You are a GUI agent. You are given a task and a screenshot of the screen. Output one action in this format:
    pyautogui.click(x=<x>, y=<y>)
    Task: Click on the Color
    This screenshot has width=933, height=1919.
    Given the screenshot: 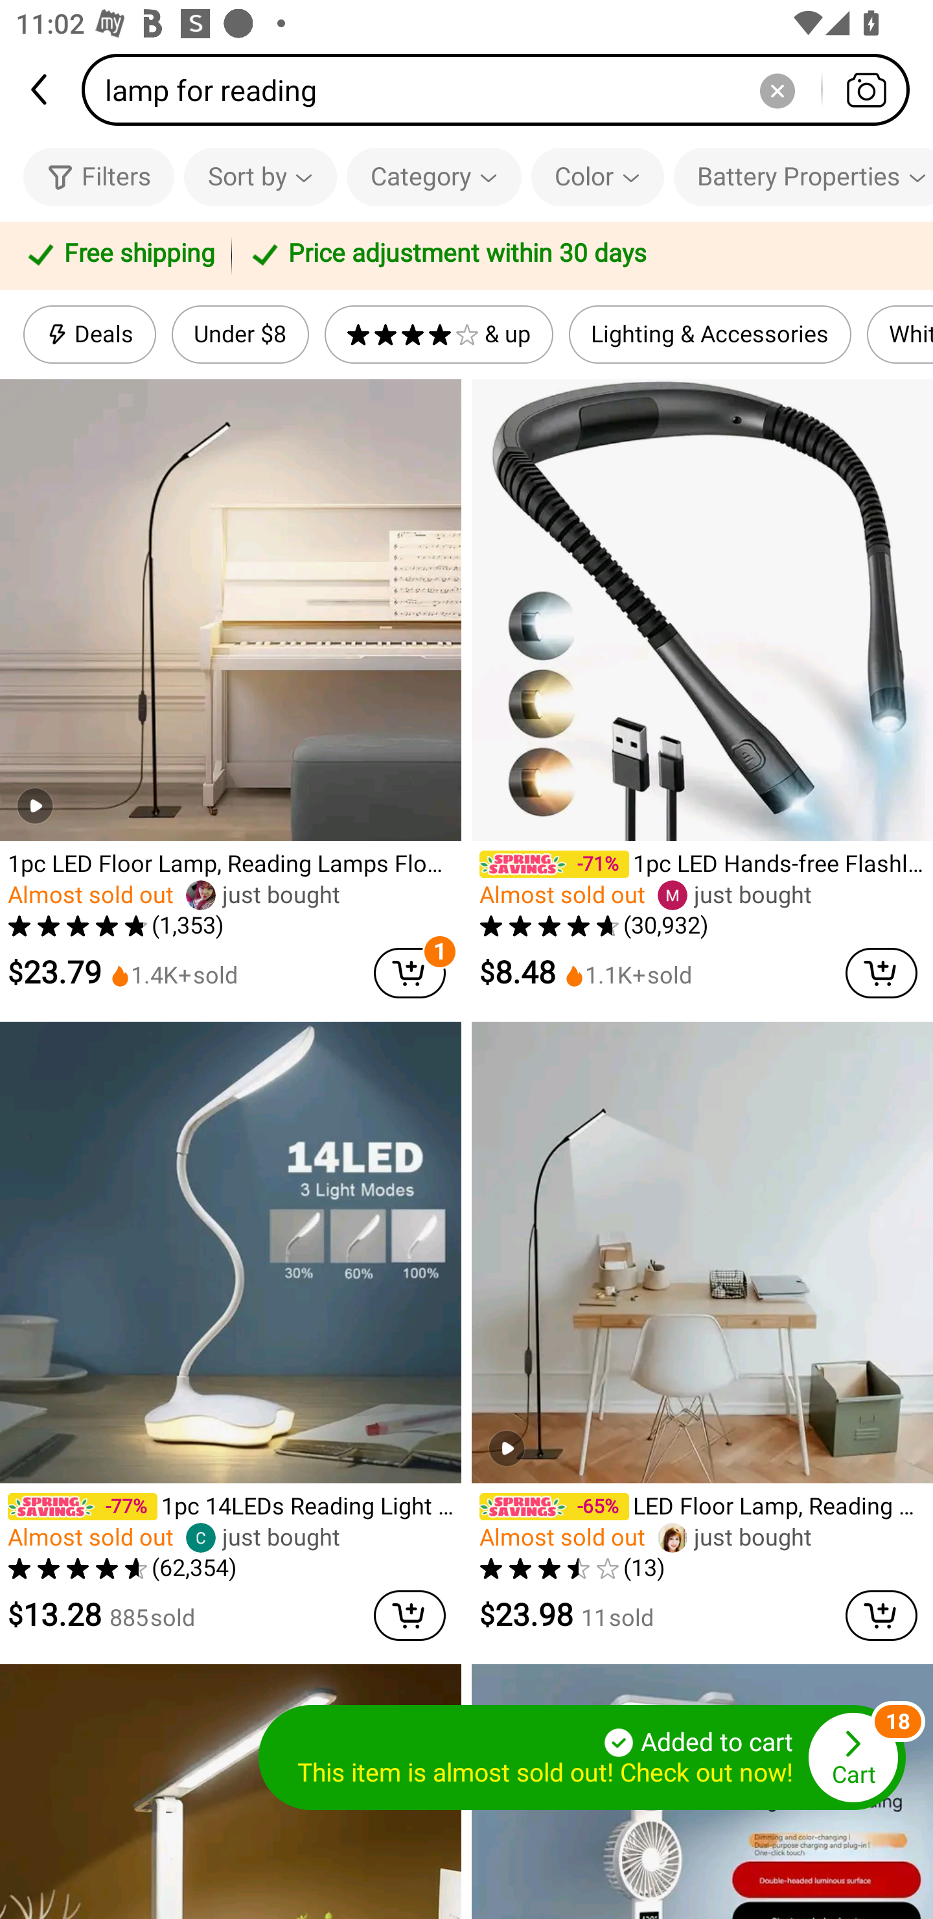 What is the action you would take?
    pyautogui.click(x=597, y=176)
    